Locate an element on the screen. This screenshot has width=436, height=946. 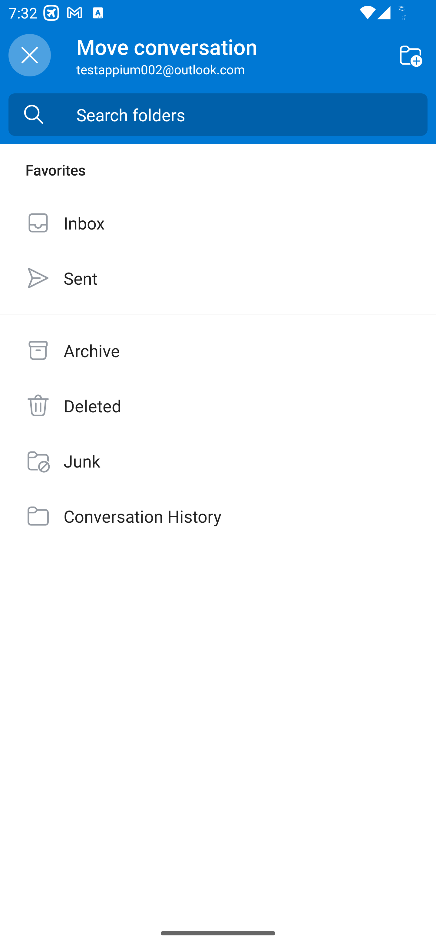
Sent is located at coordinates (218, 278).